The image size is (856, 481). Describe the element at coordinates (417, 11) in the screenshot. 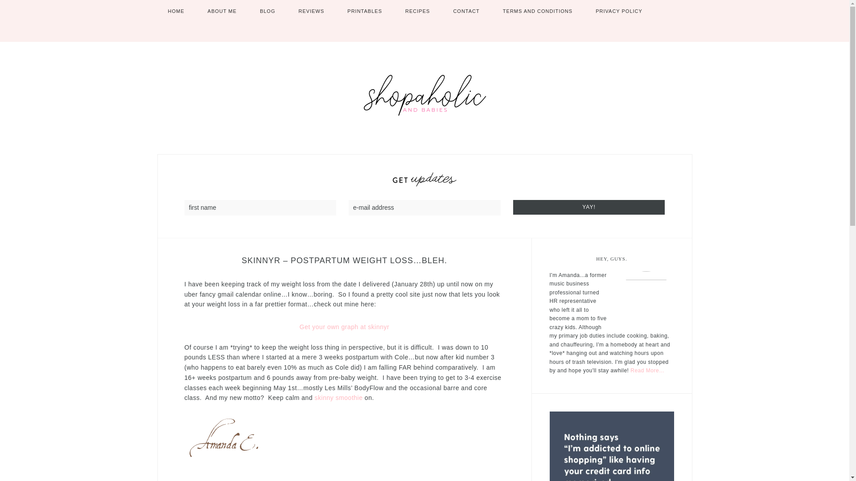

I see `RECIPES` at that location.